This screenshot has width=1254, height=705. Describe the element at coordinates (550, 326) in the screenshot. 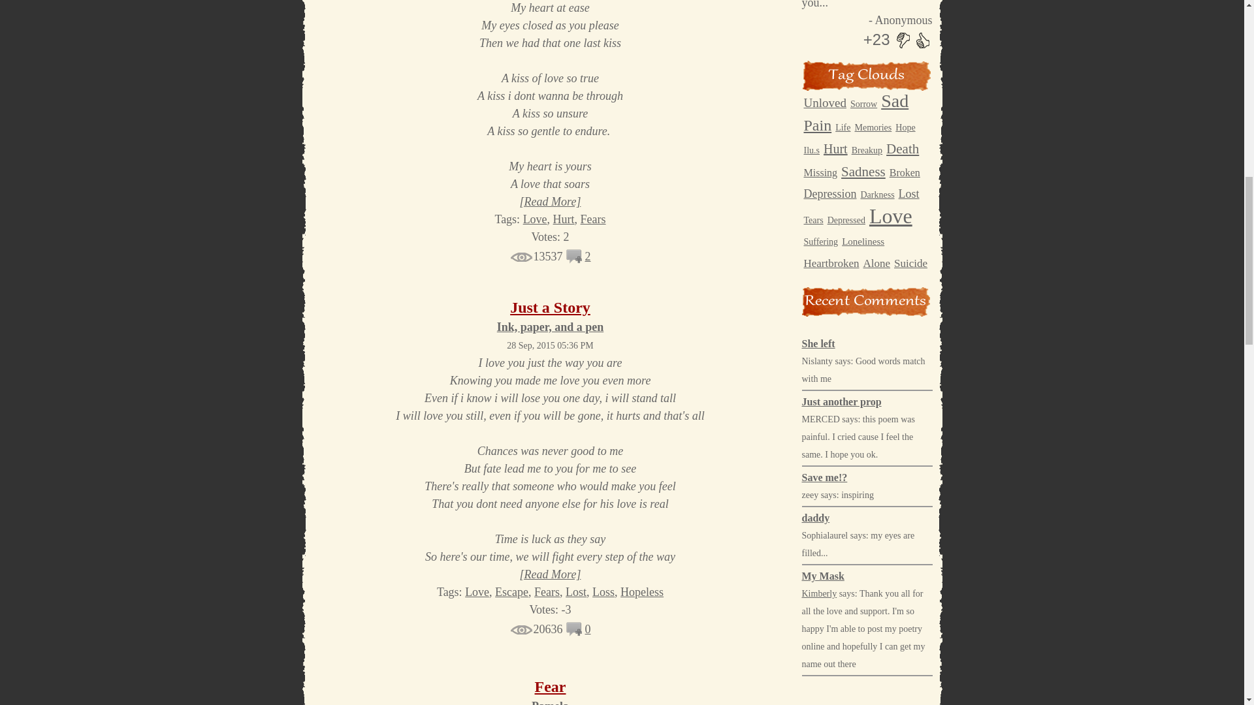

I see `Ink, paper, and a pen` at that location.